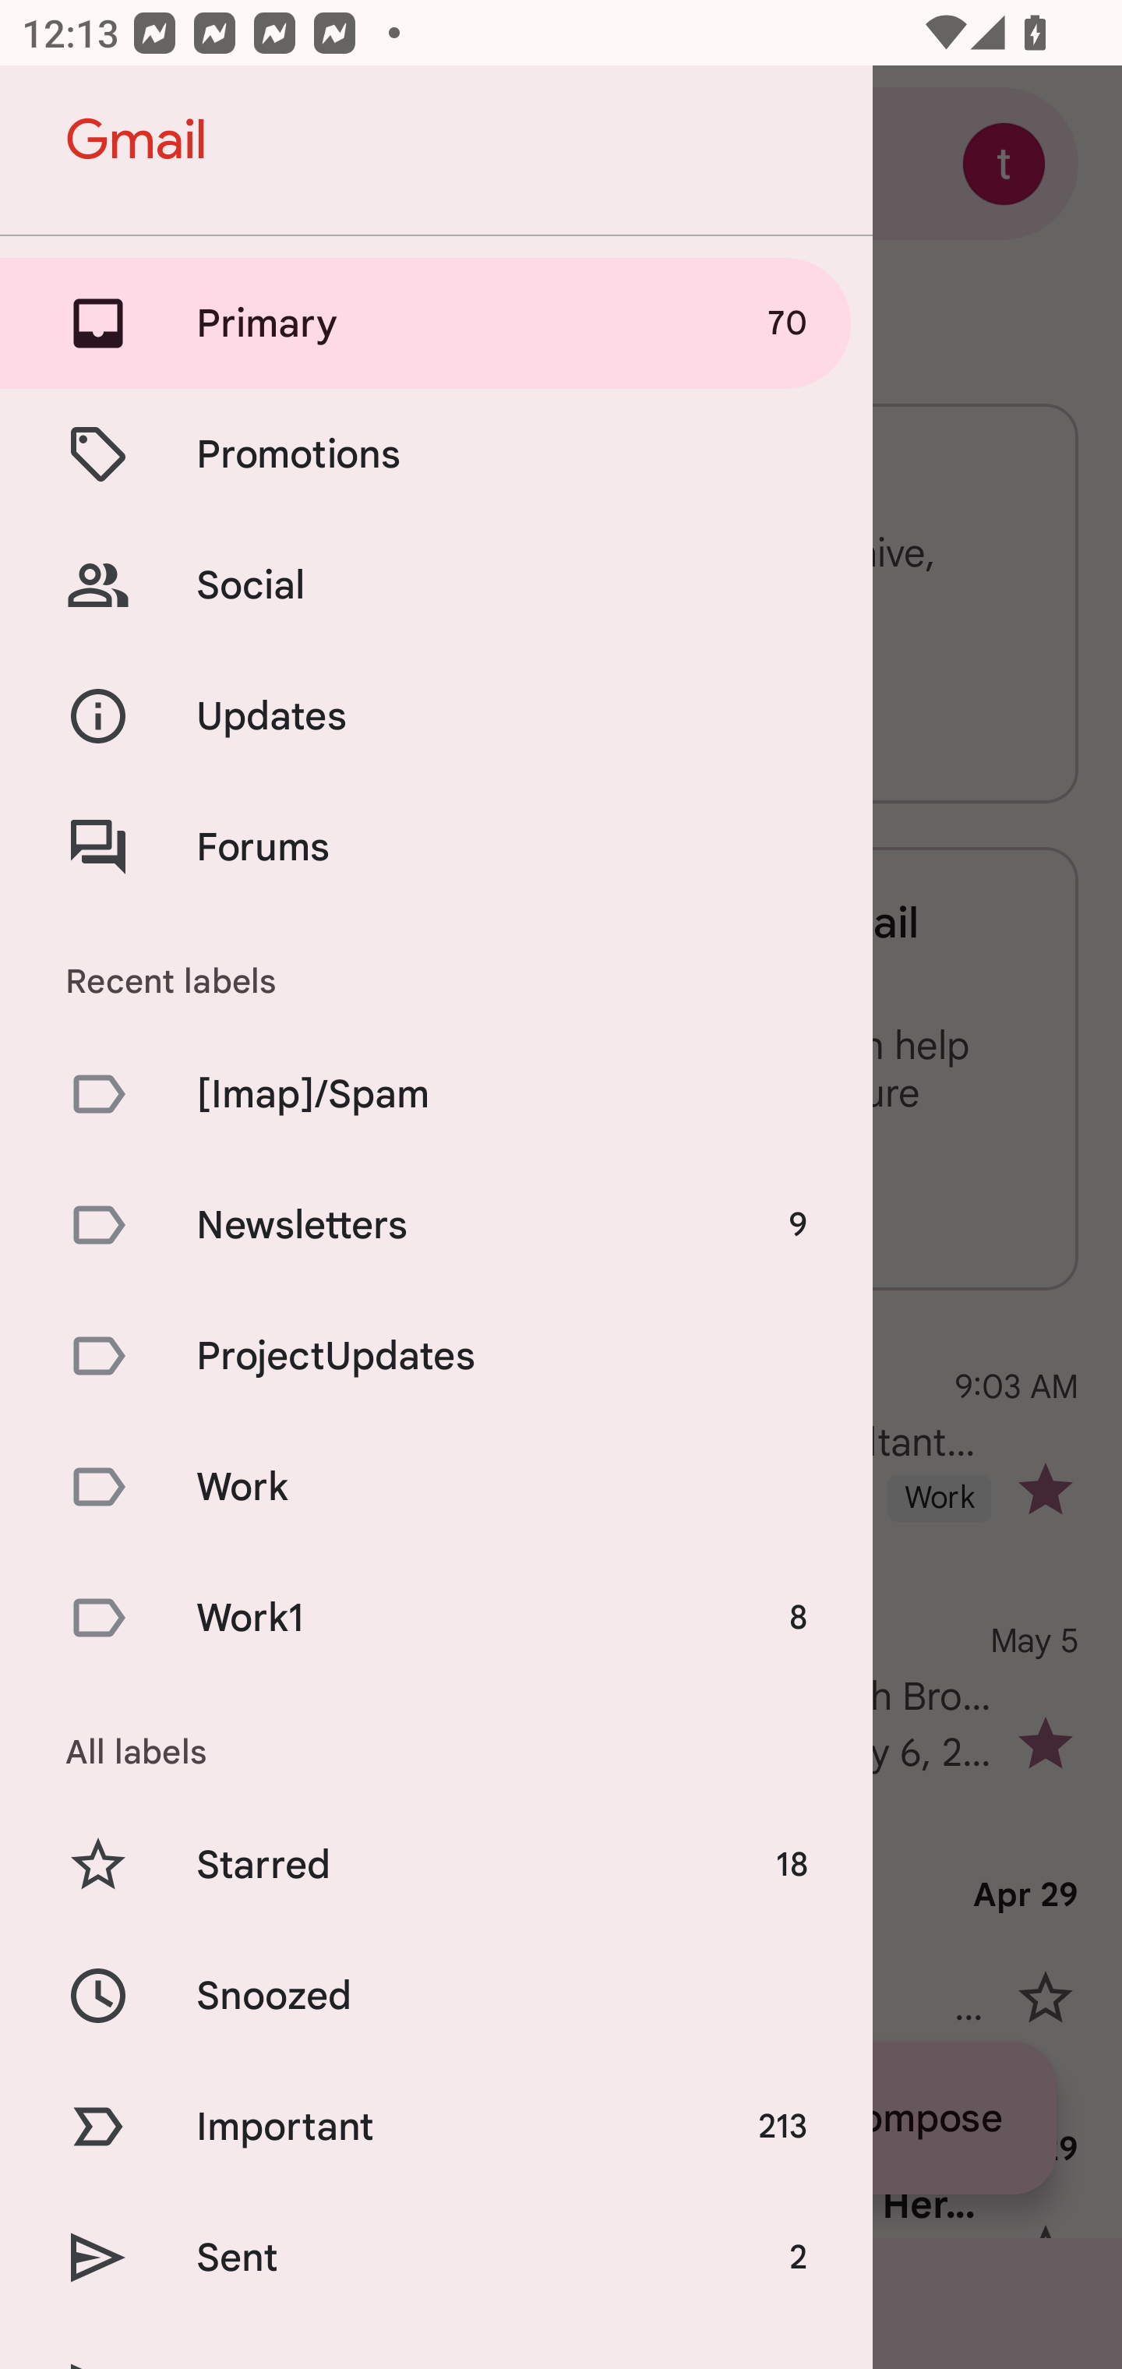 This screenshot has width=1122, height=2369. I want to click on Sent 2, so click(436, 2258).